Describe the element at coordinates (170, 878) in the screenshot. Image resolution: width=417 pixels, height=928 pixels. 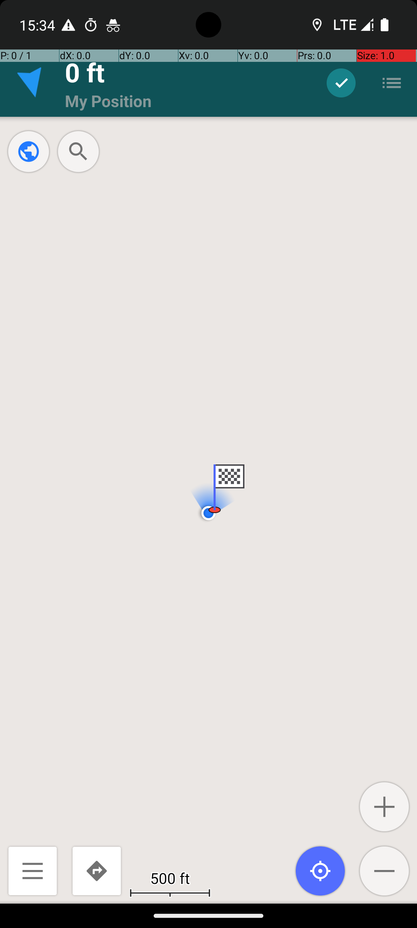
I see `500 ft` at that location.